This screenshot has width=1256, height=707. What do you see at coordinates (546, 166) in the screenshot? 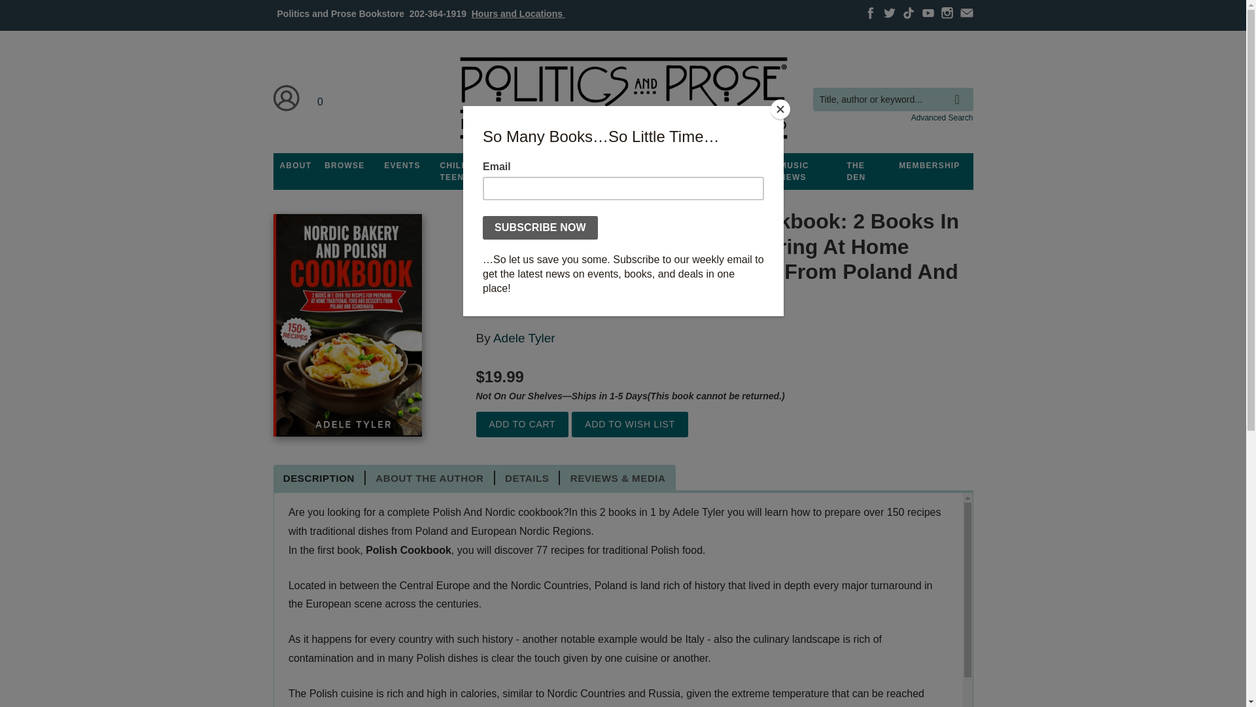
I see `See information about our programs` at bounding box center [546, 166].